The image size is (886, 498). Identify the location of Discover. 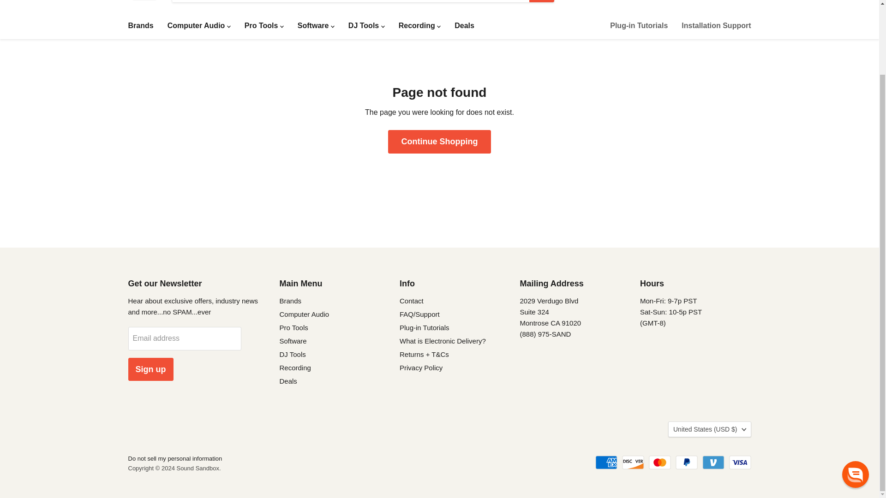
(633, 462).